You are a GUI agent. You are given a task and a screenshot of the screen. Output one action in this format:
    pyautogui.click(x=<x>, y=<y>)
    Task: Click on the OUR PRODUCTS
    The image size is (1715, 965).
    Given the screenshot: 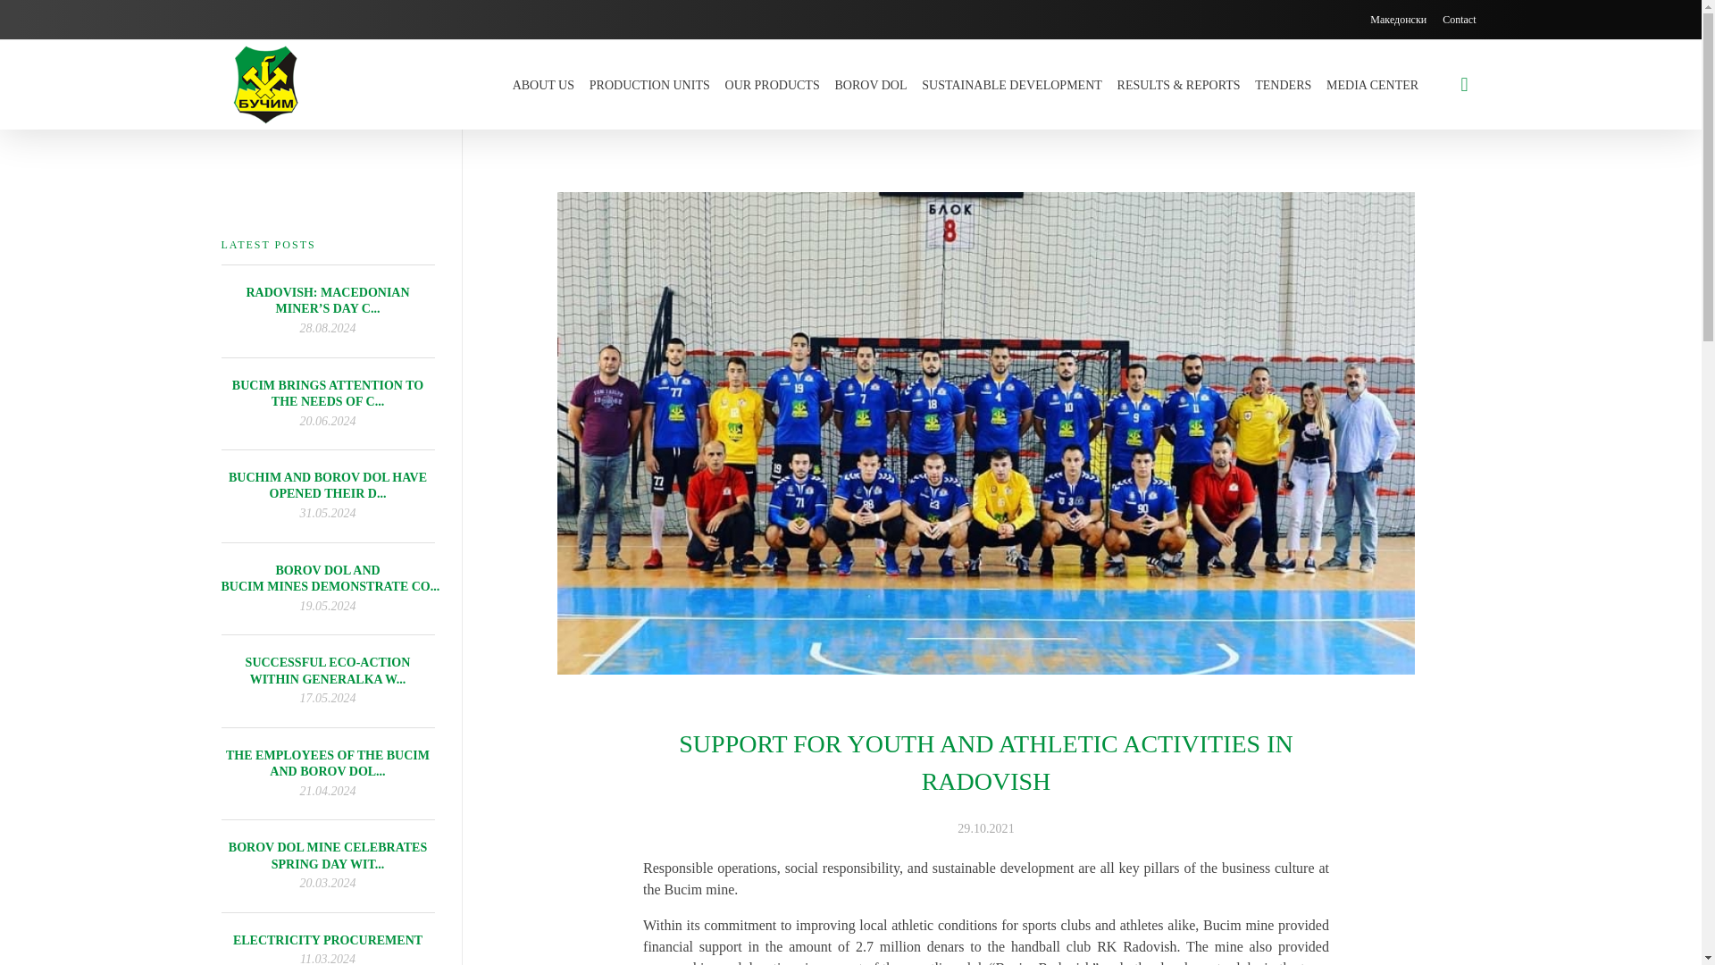 What is the action you would take?
    pyautogui.click(x=772, y=84)
    